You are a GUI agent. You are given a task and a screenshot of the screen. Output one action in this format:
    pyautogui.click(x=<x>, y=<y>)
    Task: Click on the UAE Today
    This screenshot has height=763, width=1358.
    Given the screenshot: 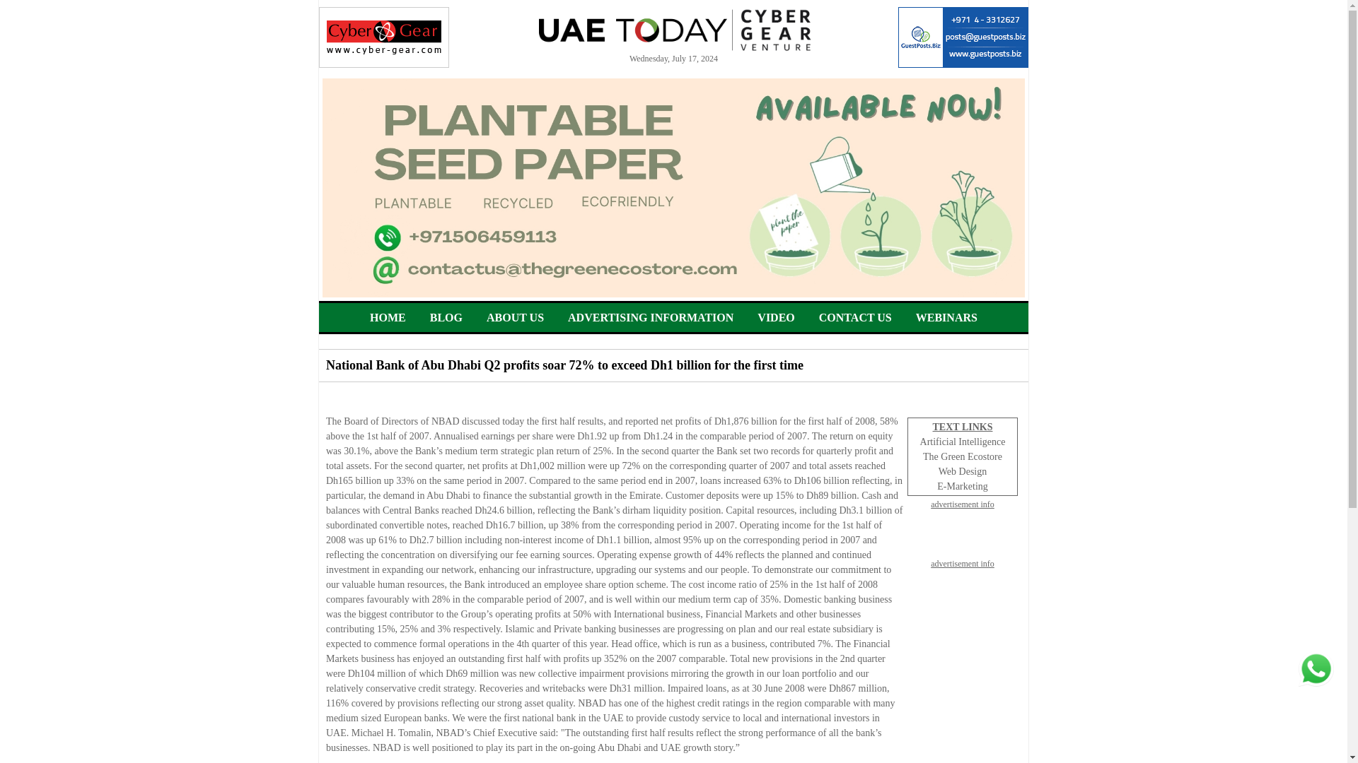 What is the action you would take?
    pyautogui.click(x=674, y=30)
    